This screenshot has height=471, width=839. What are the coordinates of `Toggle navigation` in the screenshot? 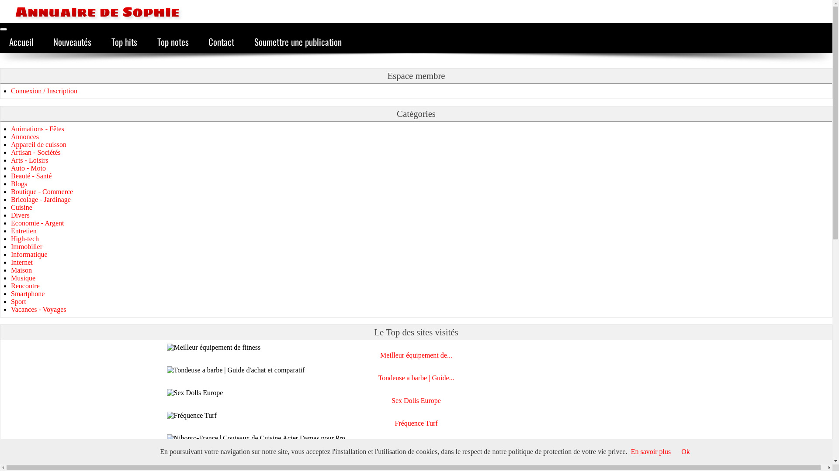 It's located at (3, 29).